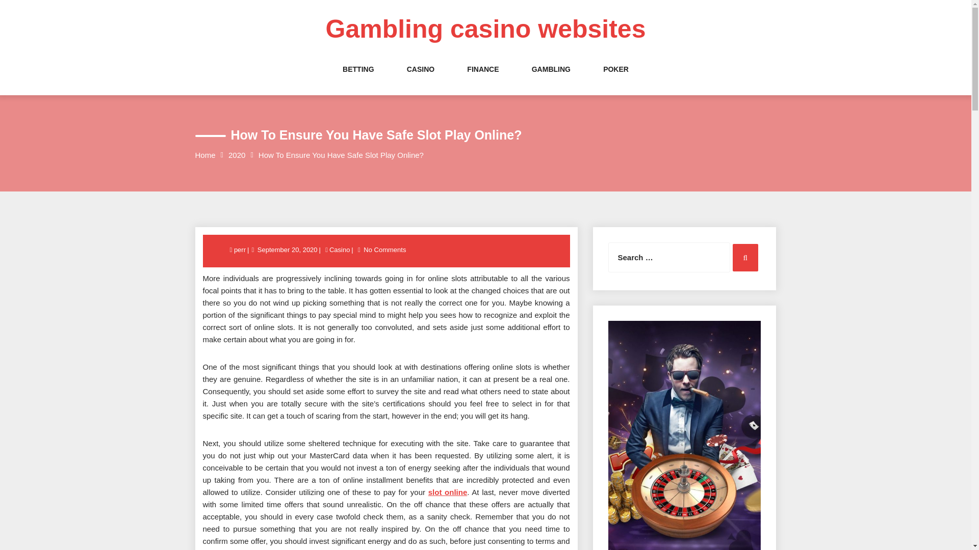 The height and width of the screenshot is (550, 979). Describe the element at coordinates (241, 250) in the screenshot. I see `perr` at that location.